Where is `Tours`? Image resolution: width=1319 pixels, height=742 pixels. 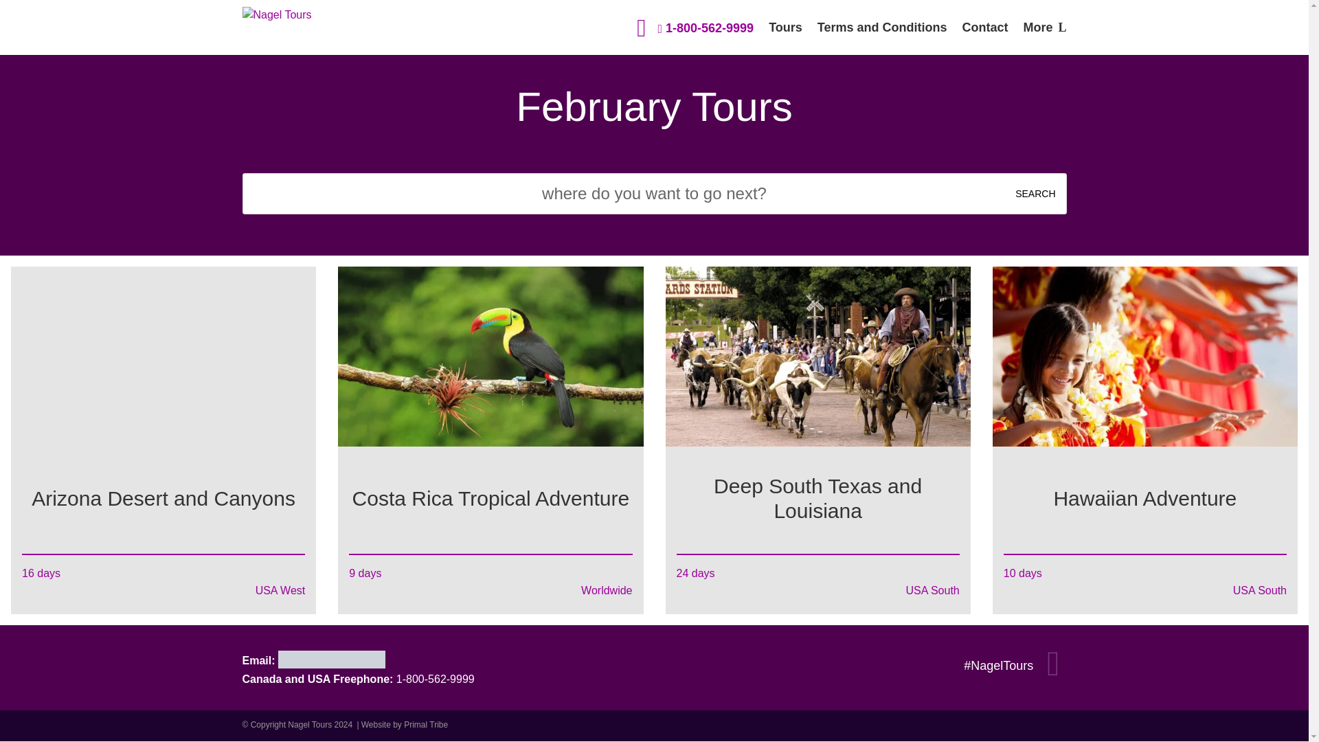
Tours is located at coordinates (785, 38).